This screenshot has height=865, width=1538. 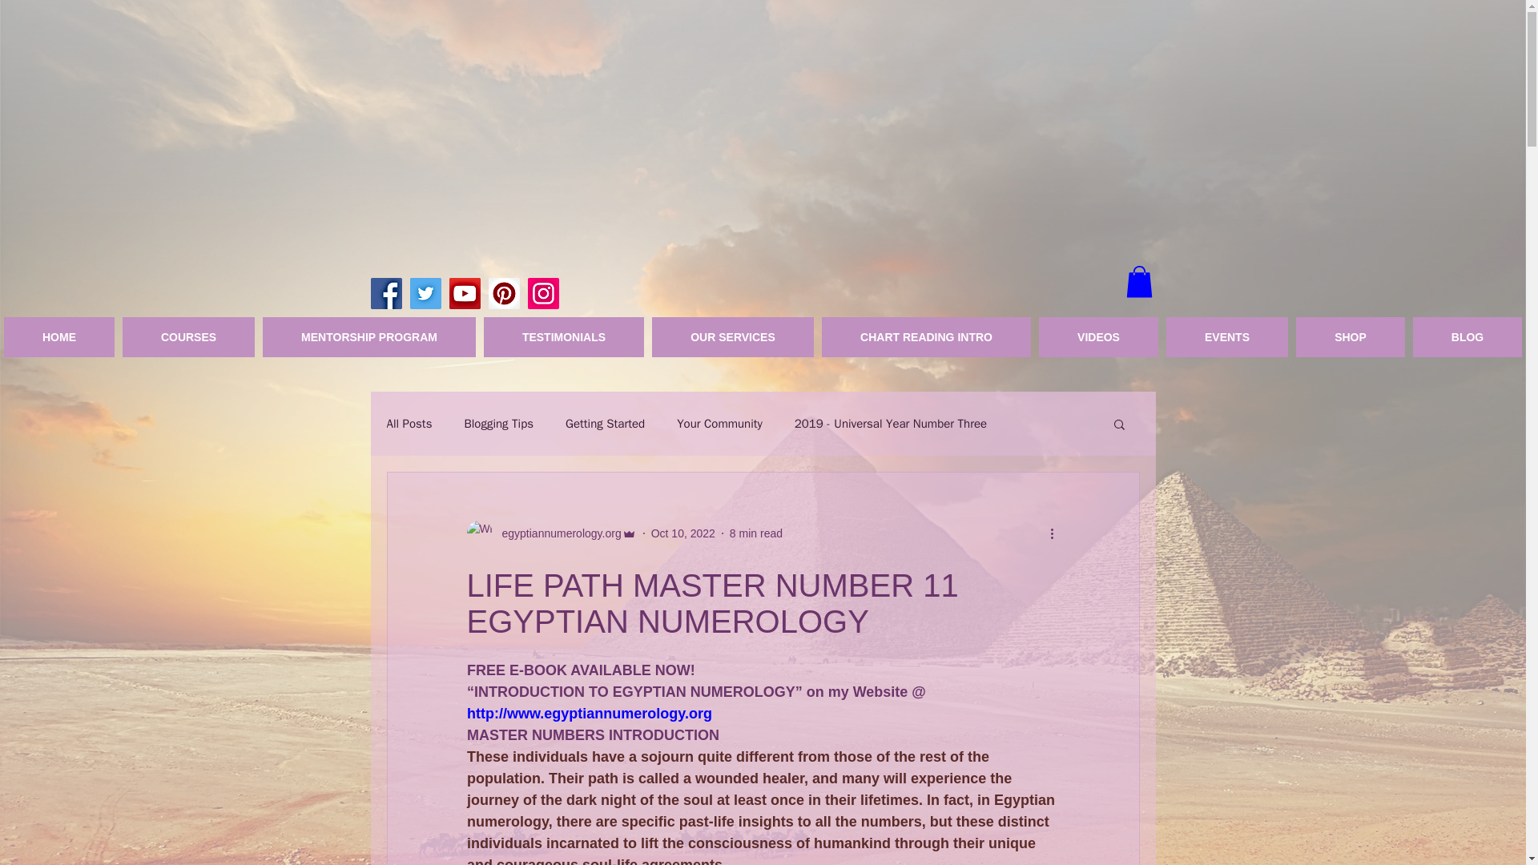 I want to click on Blogging Tips, so click(x=498, y=423).